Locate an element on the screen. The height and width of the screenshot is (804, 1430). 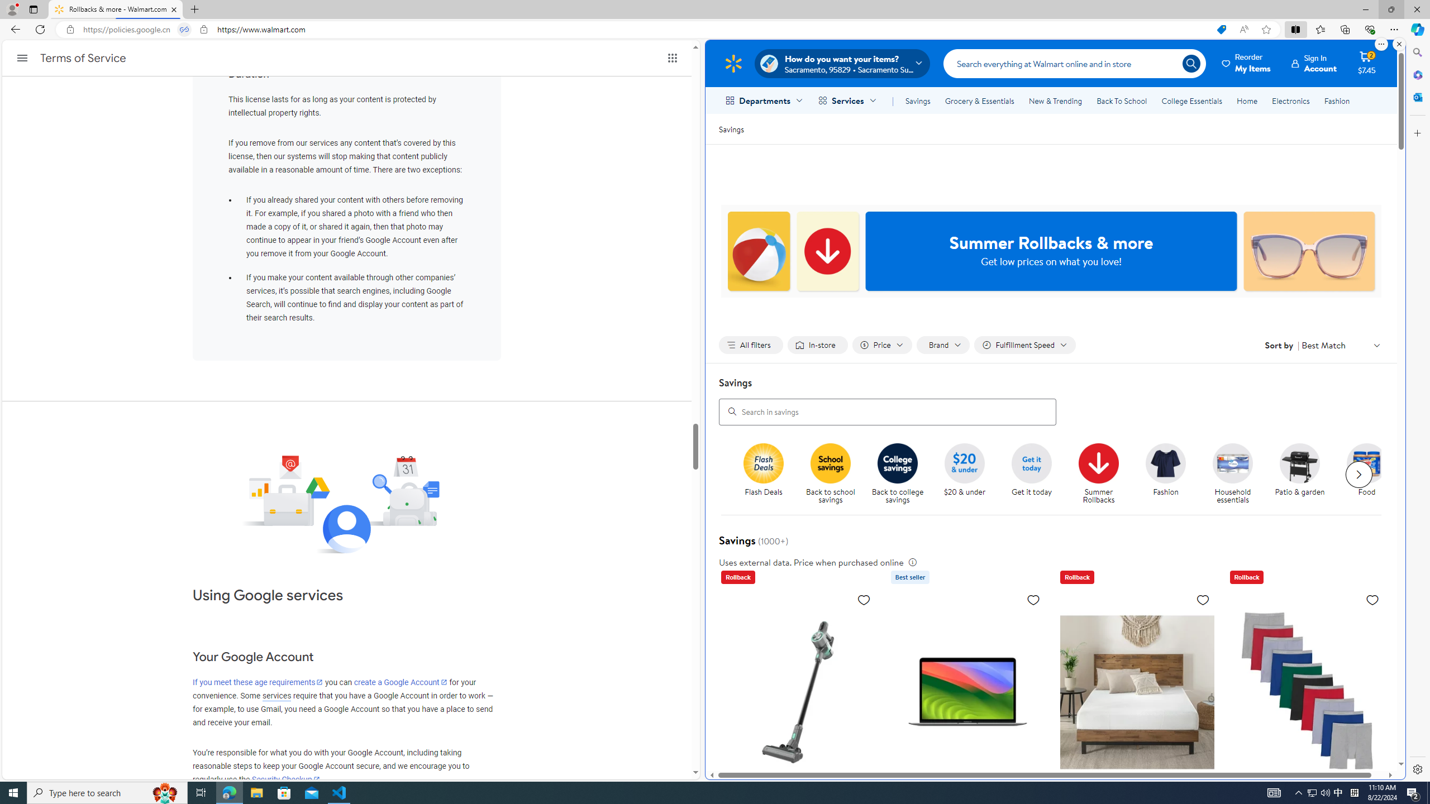
legal information is located at coordinates (912, 562).